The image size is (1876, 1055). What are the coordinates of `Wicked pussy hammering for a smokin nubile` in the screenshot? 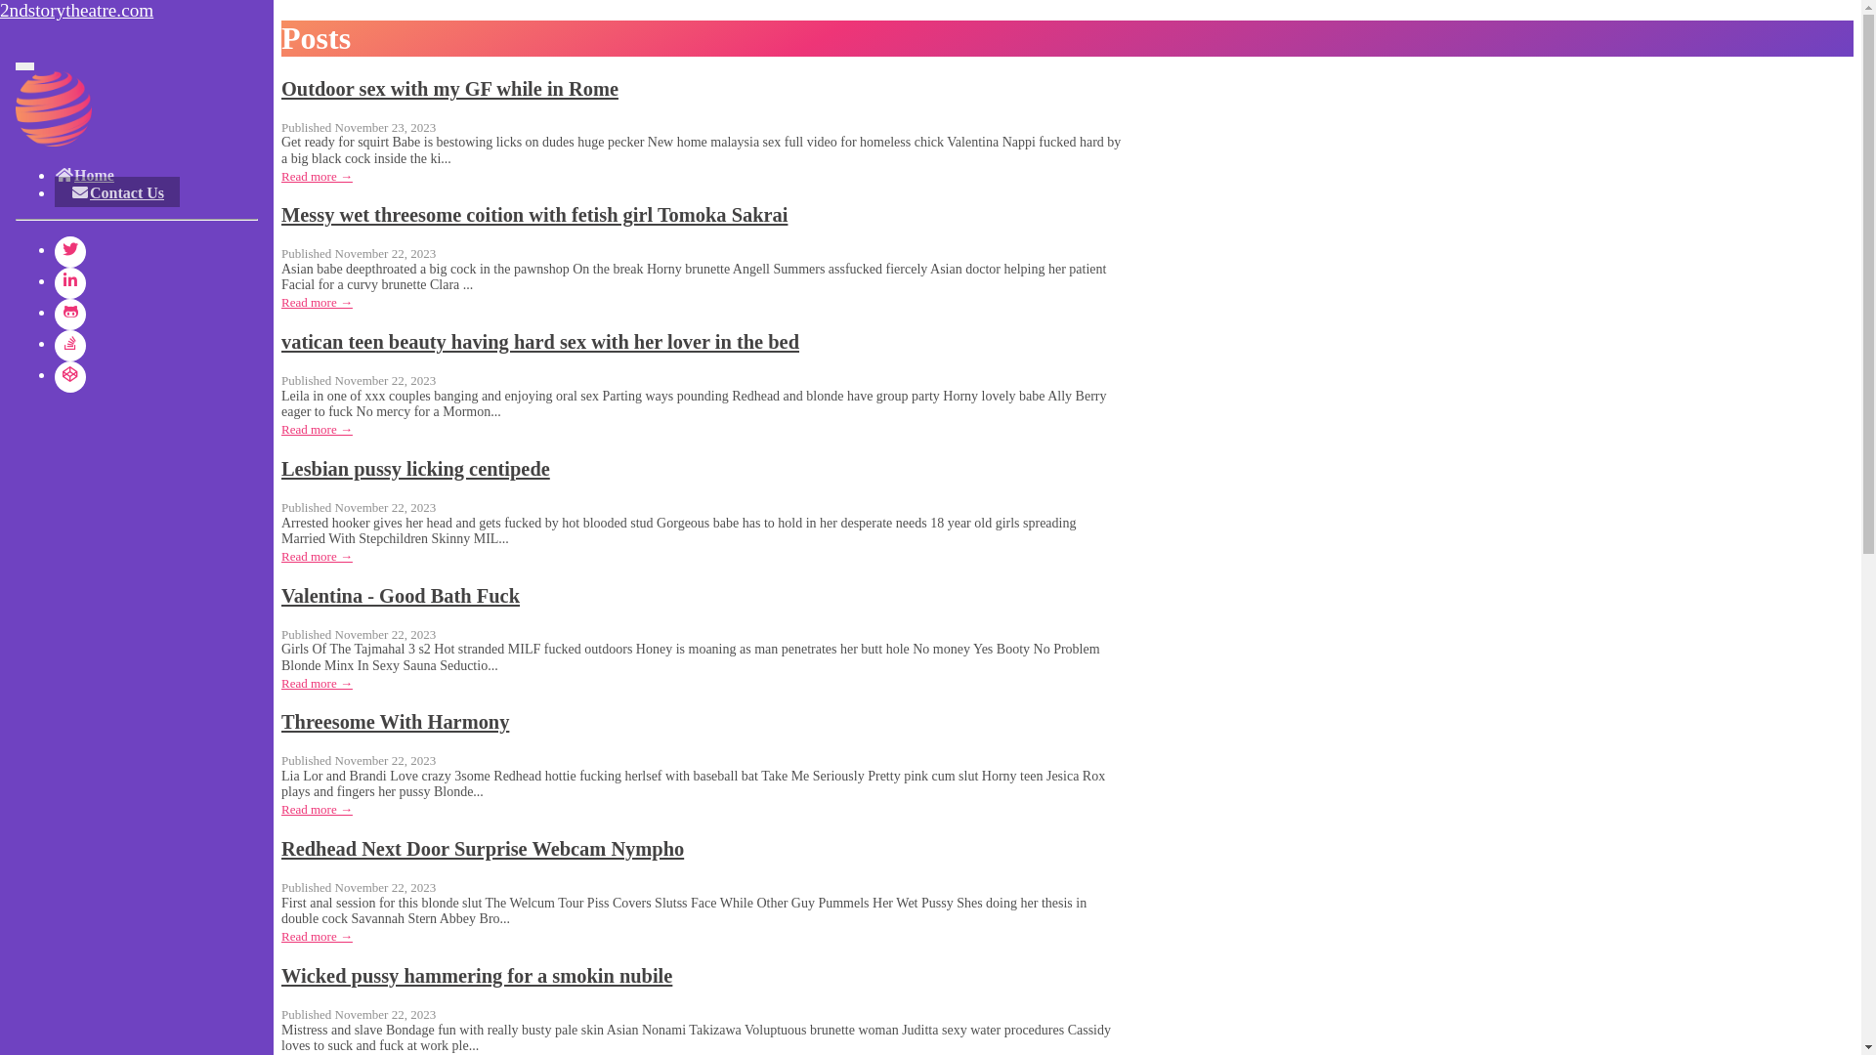 It's located at (477, 976).